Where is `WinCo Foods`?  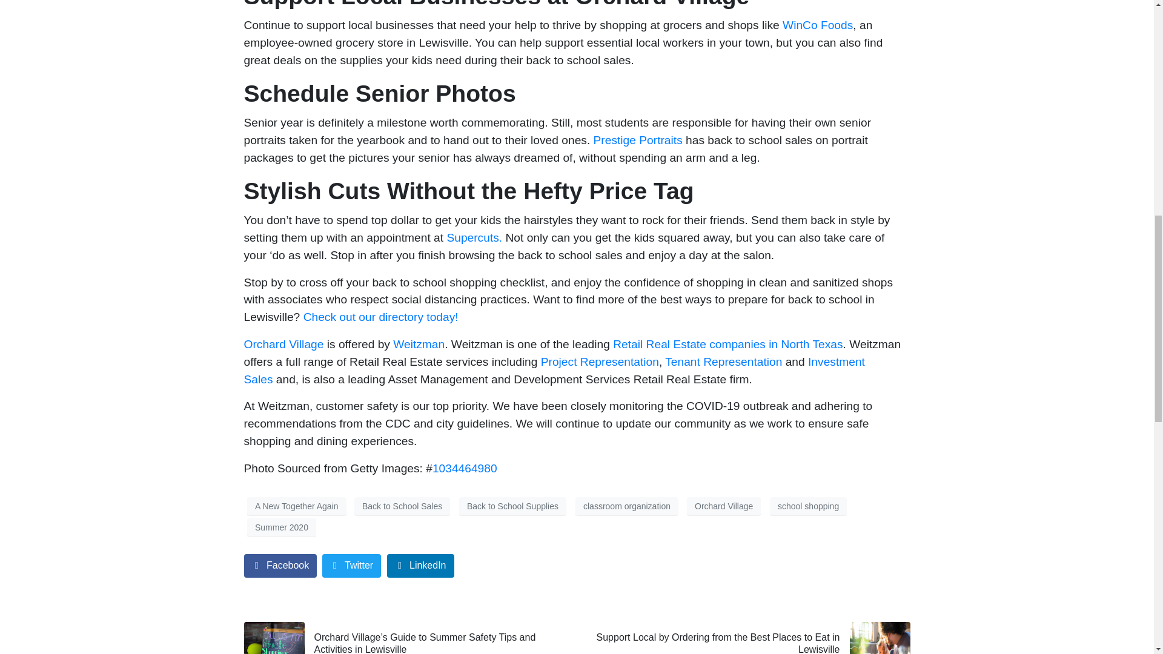
WinCo Foods is located at coordinates (818, 25).